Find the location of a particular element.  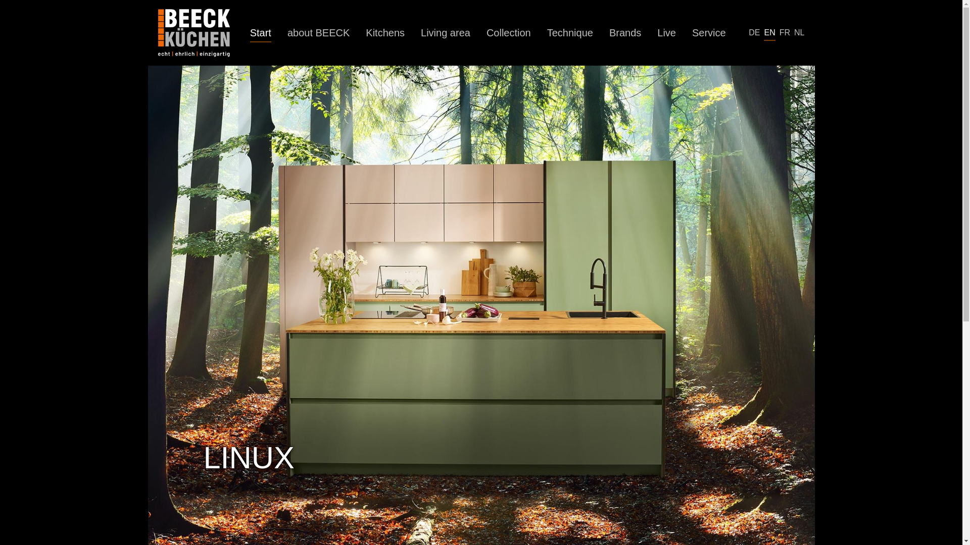

Living area is located at coordinates (446, 32).